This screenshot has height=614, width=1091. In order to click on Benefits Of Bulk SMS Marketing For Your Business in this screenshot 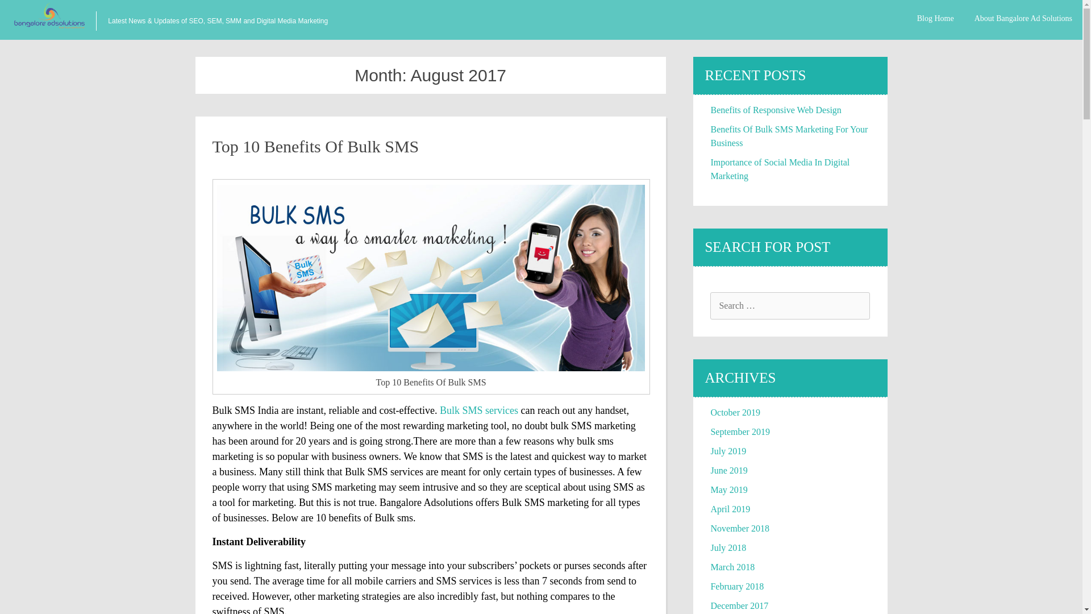, I will do `click(789, 136)`.